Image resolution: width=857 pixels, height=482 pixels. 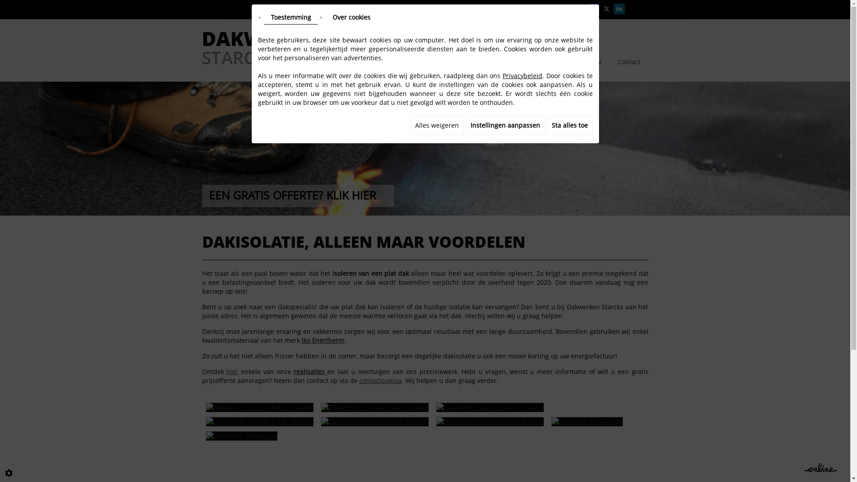 I want to click on Privacybeleid, so click(x=522, y=76).